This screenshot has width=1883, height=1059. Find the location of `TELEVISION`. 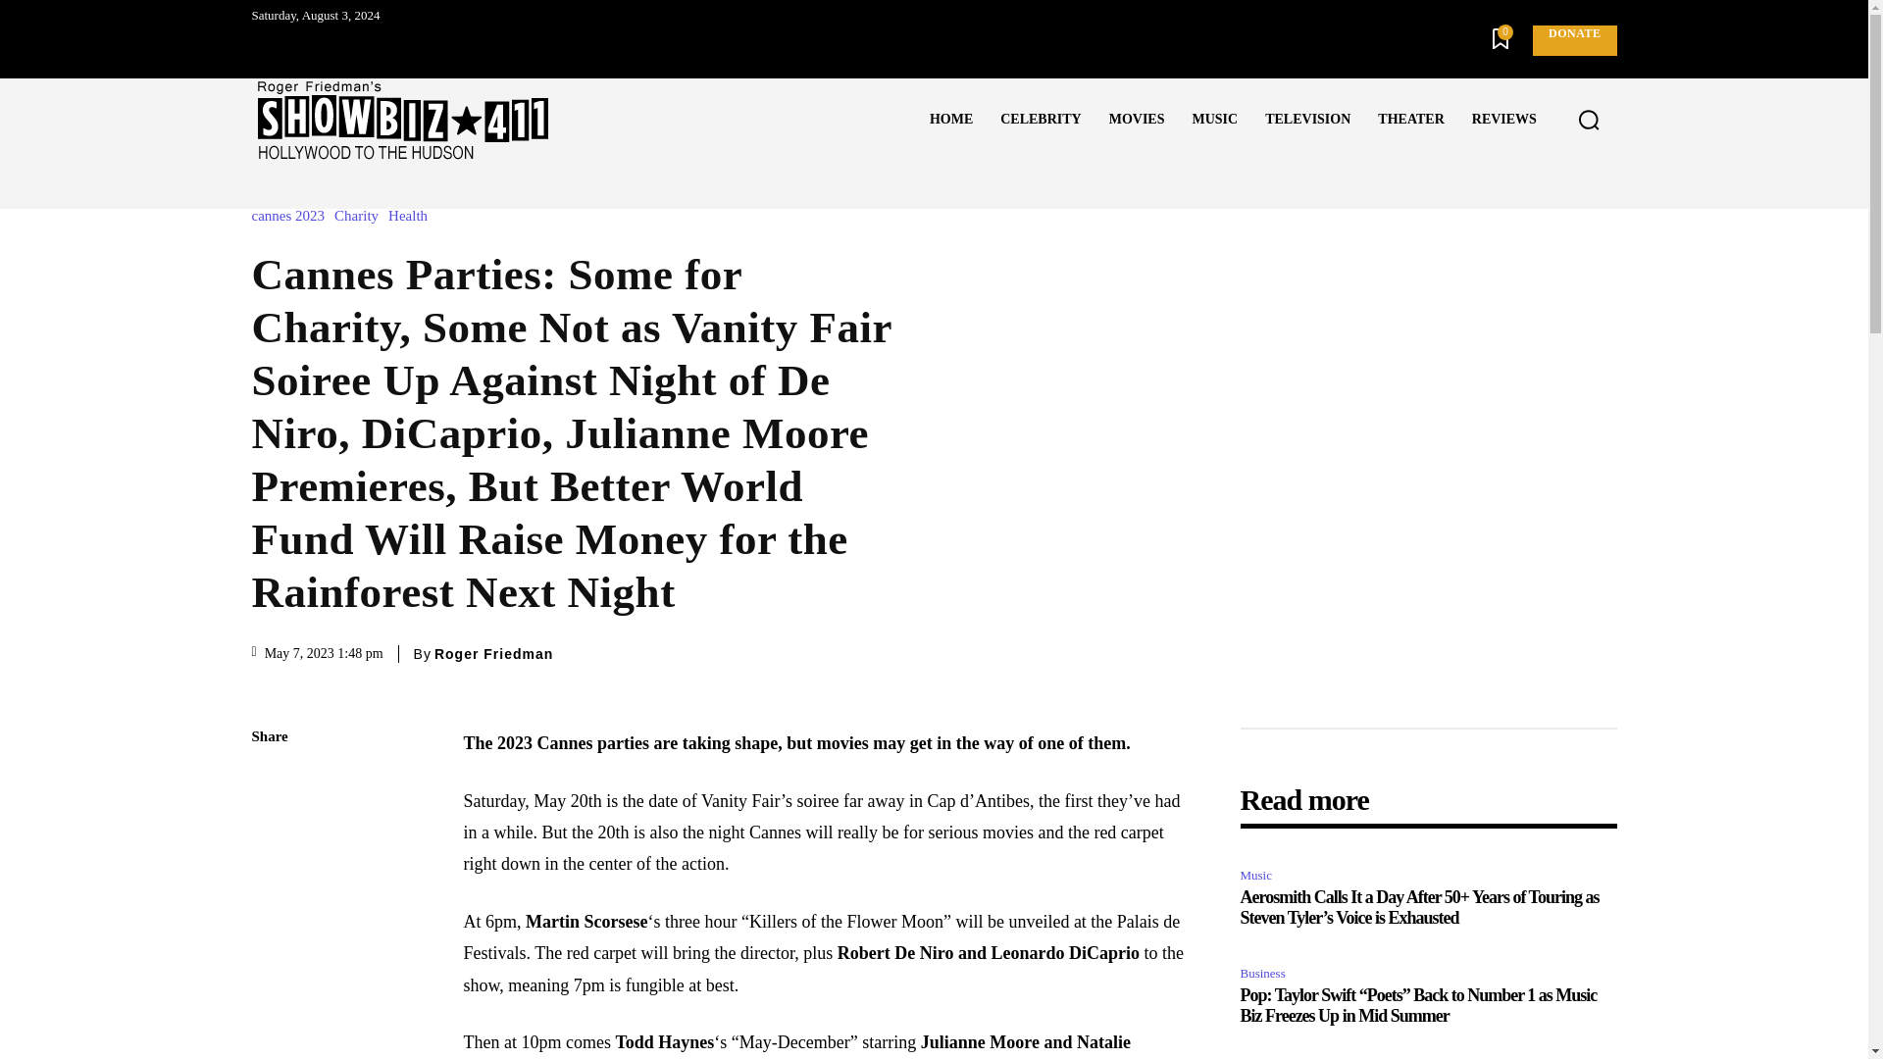

TELEVISION is located at coordinates (1307, 120).